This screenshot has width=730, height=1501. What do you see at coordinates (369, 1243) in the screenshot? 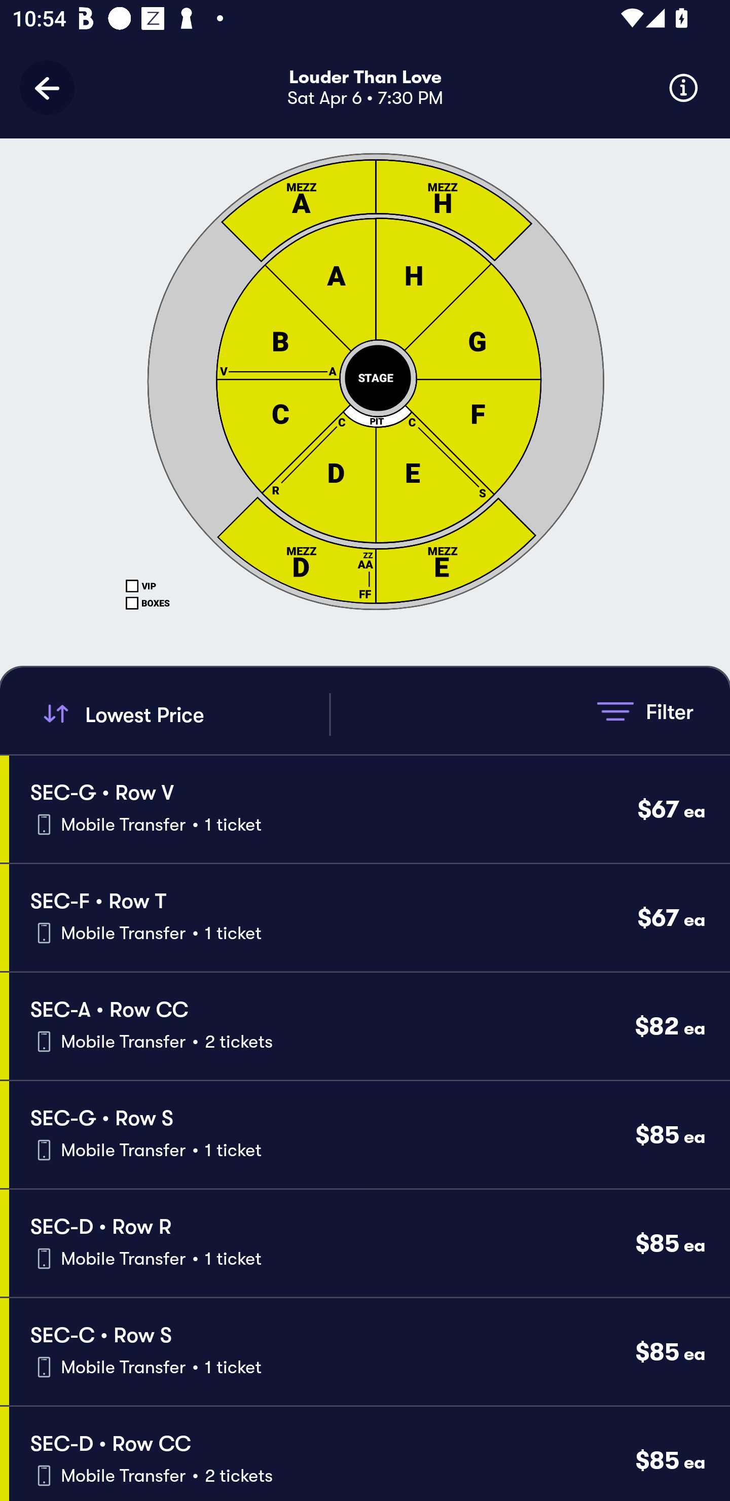
I see `SEC-D • Row R Mobile Transfer • 1 ticket $85 ea` at bounding box center [369, 1243].